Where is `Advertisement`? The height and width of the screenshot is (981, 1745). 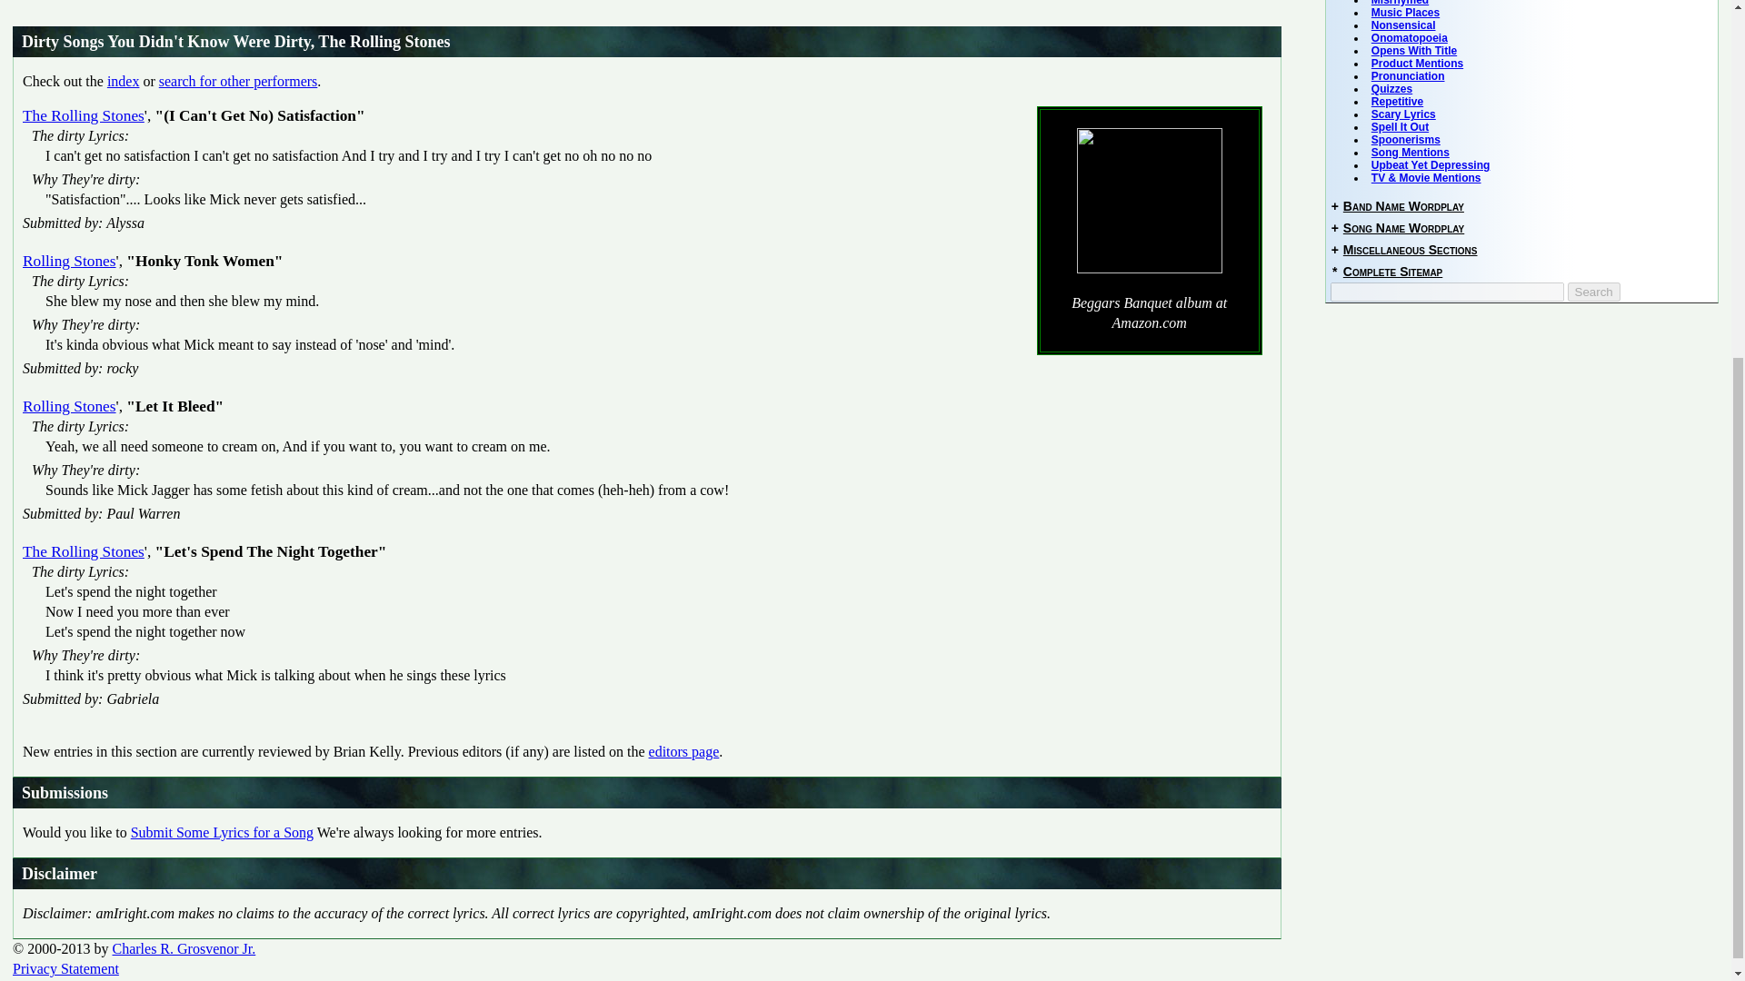 Advertisement is located at coordinates (1461, 431).